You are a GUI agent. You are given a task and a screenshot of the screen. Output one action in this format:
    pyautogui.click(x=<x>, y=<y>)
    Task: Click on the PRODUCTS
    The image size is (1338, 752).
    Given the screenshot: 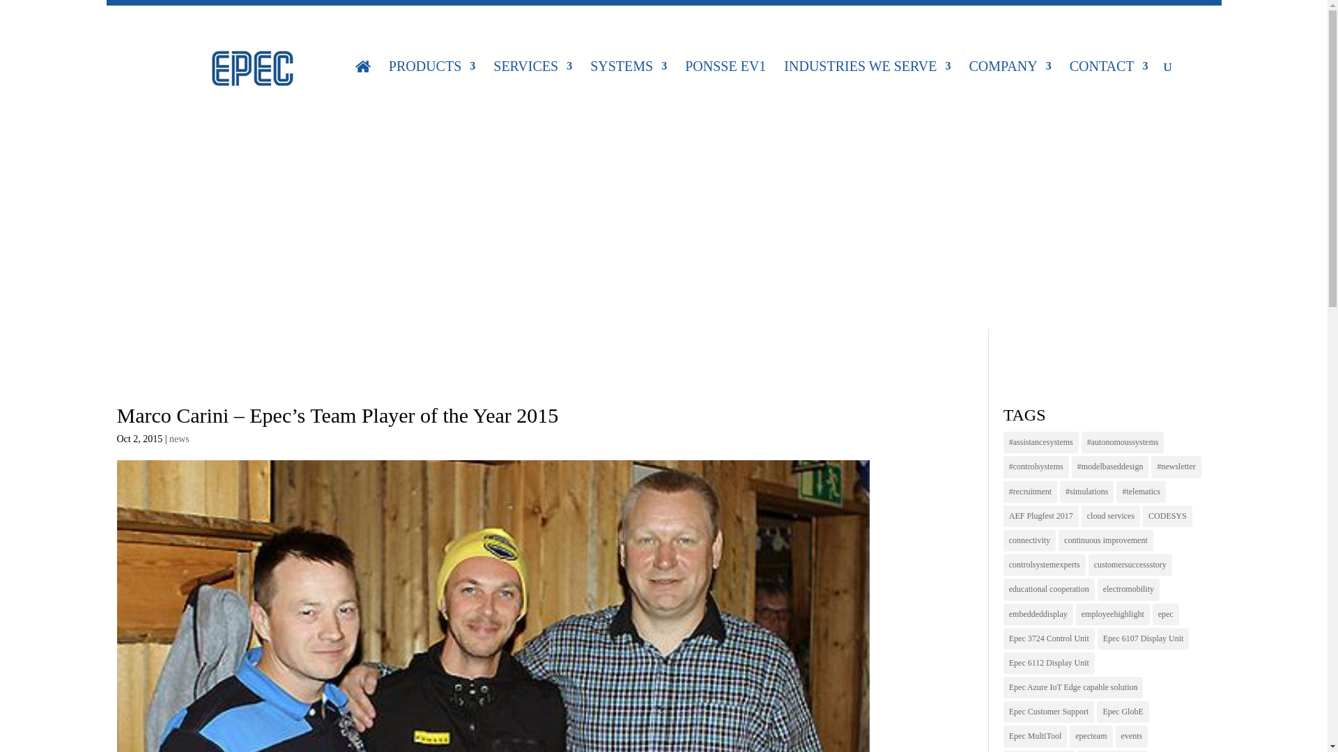 What is the action you would take?
    pyautogui.click(x=432, y=86)
    